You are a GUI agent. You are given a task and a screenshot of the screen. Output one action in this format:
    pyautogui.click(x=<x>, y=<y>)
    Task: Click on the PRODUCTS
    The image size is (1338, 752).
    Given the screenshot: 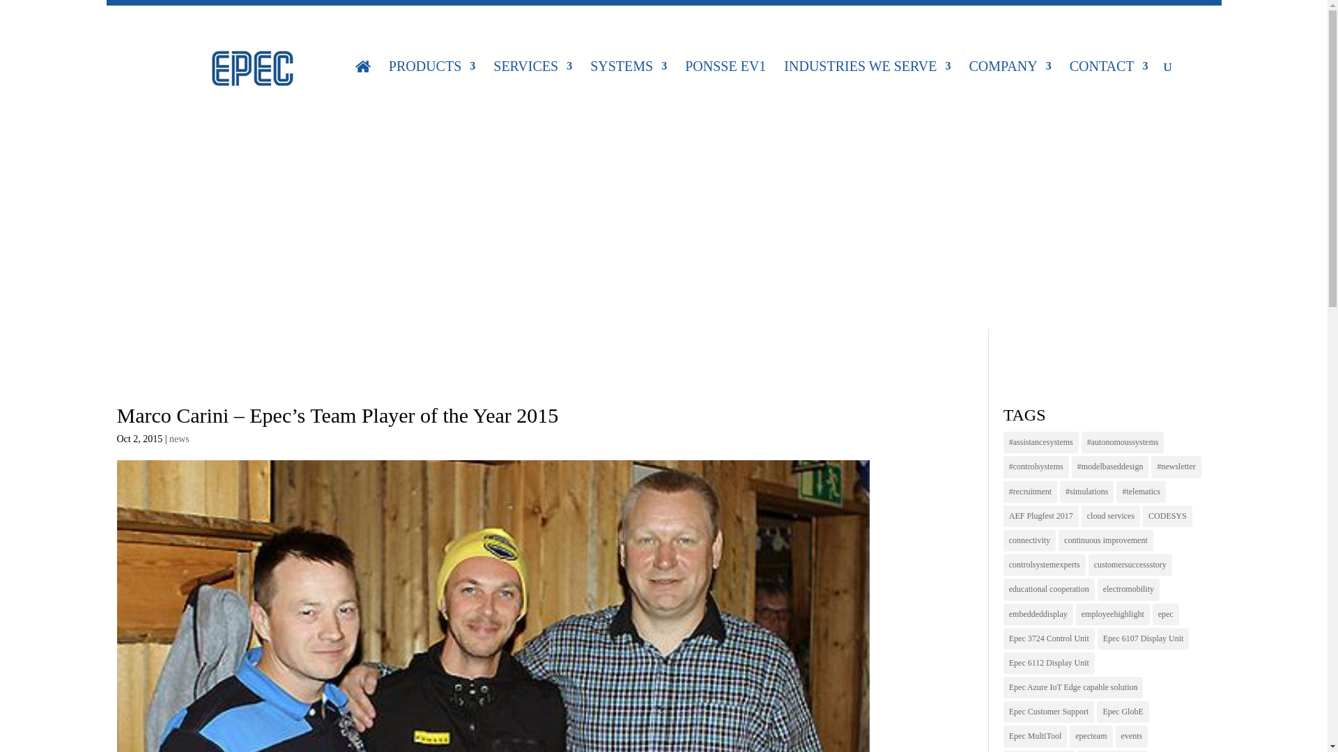 What is the action you would take?
    pyautogui.click(x=432, y=86)
    